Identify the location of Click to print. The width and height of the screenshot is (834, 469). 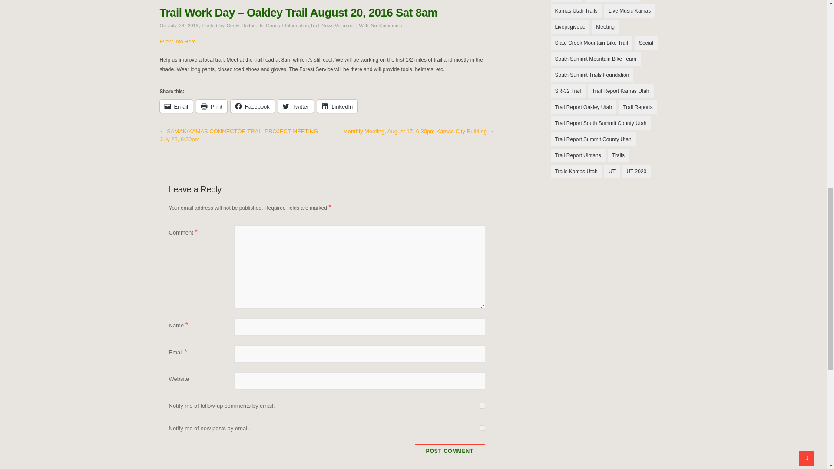
(211, 106).